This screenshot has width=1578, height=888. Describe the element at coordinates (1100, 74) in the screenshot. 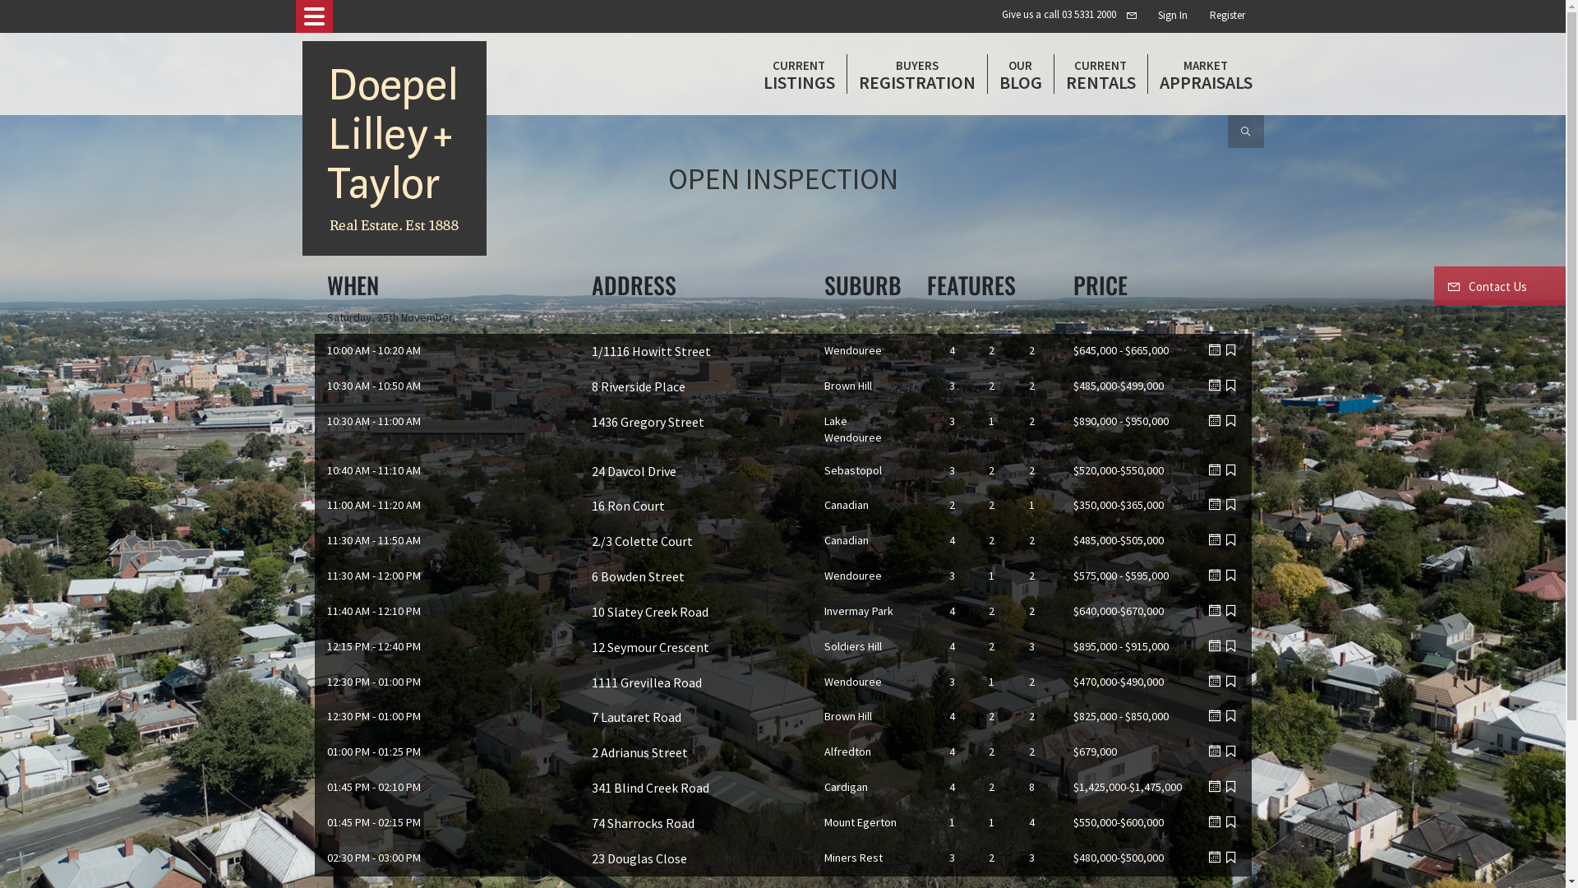

I see `CURRENT
RENTALS` at that location.